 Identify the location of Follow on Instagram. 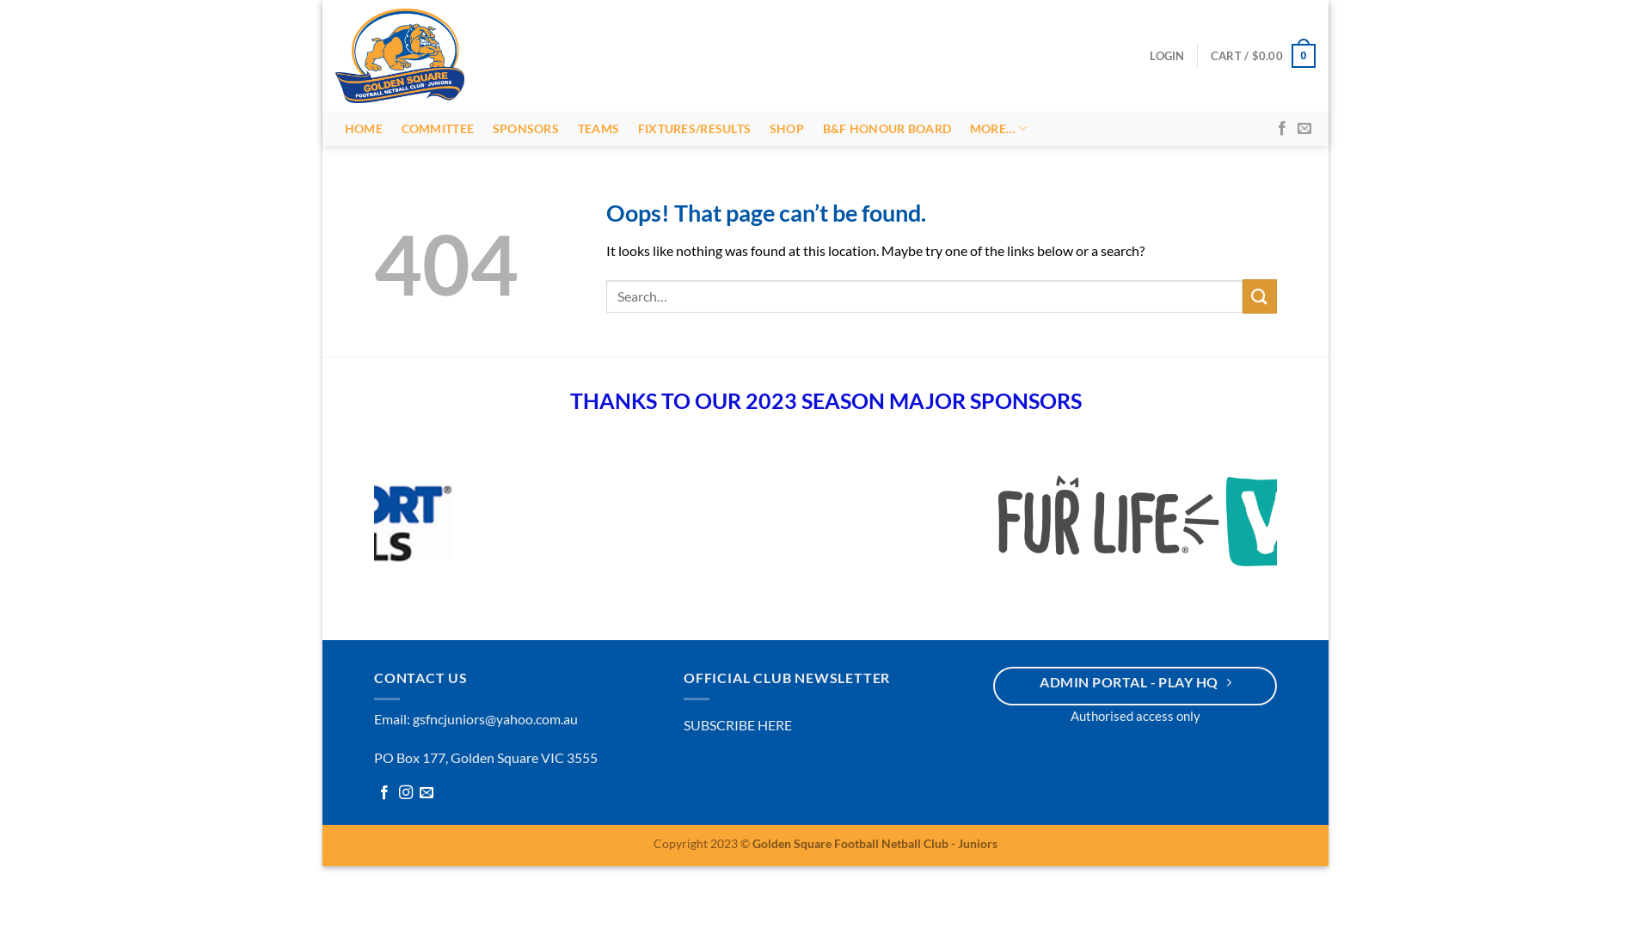
(406, 797).